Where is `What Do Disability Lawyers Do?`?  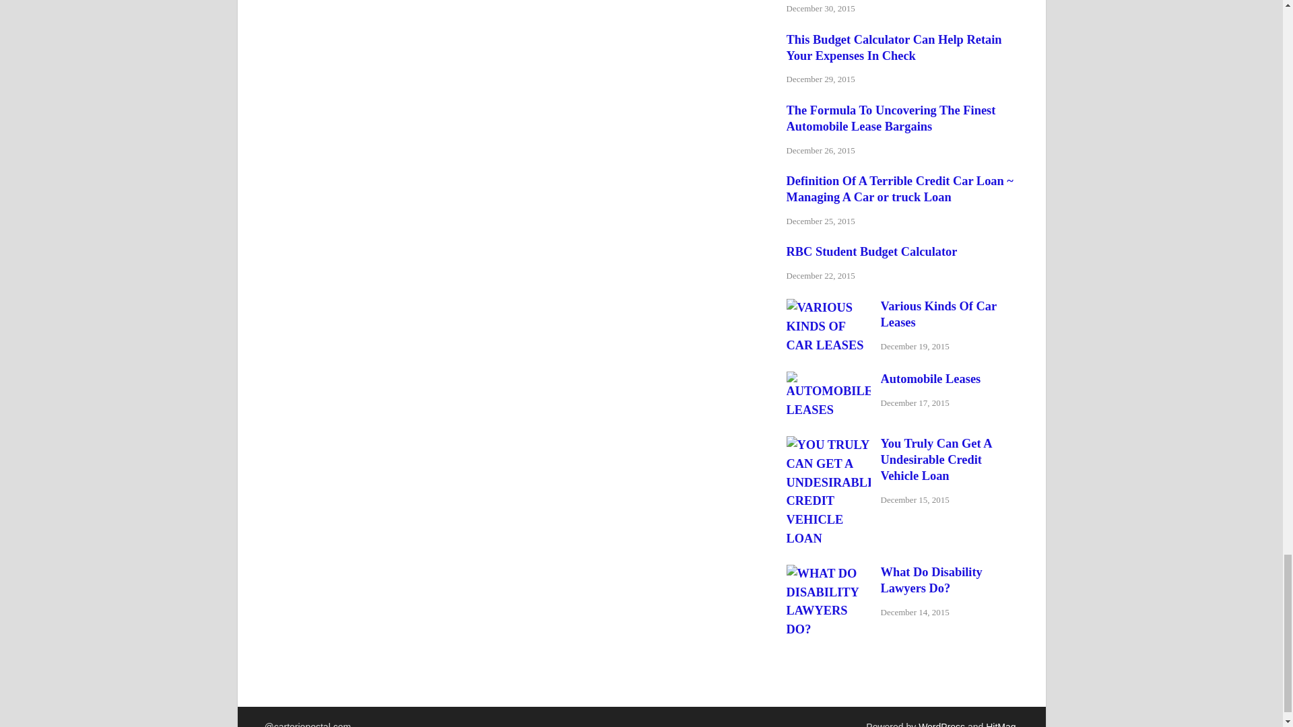
What Do Disability Lawyers Do? is located at coordinates (828, 574).